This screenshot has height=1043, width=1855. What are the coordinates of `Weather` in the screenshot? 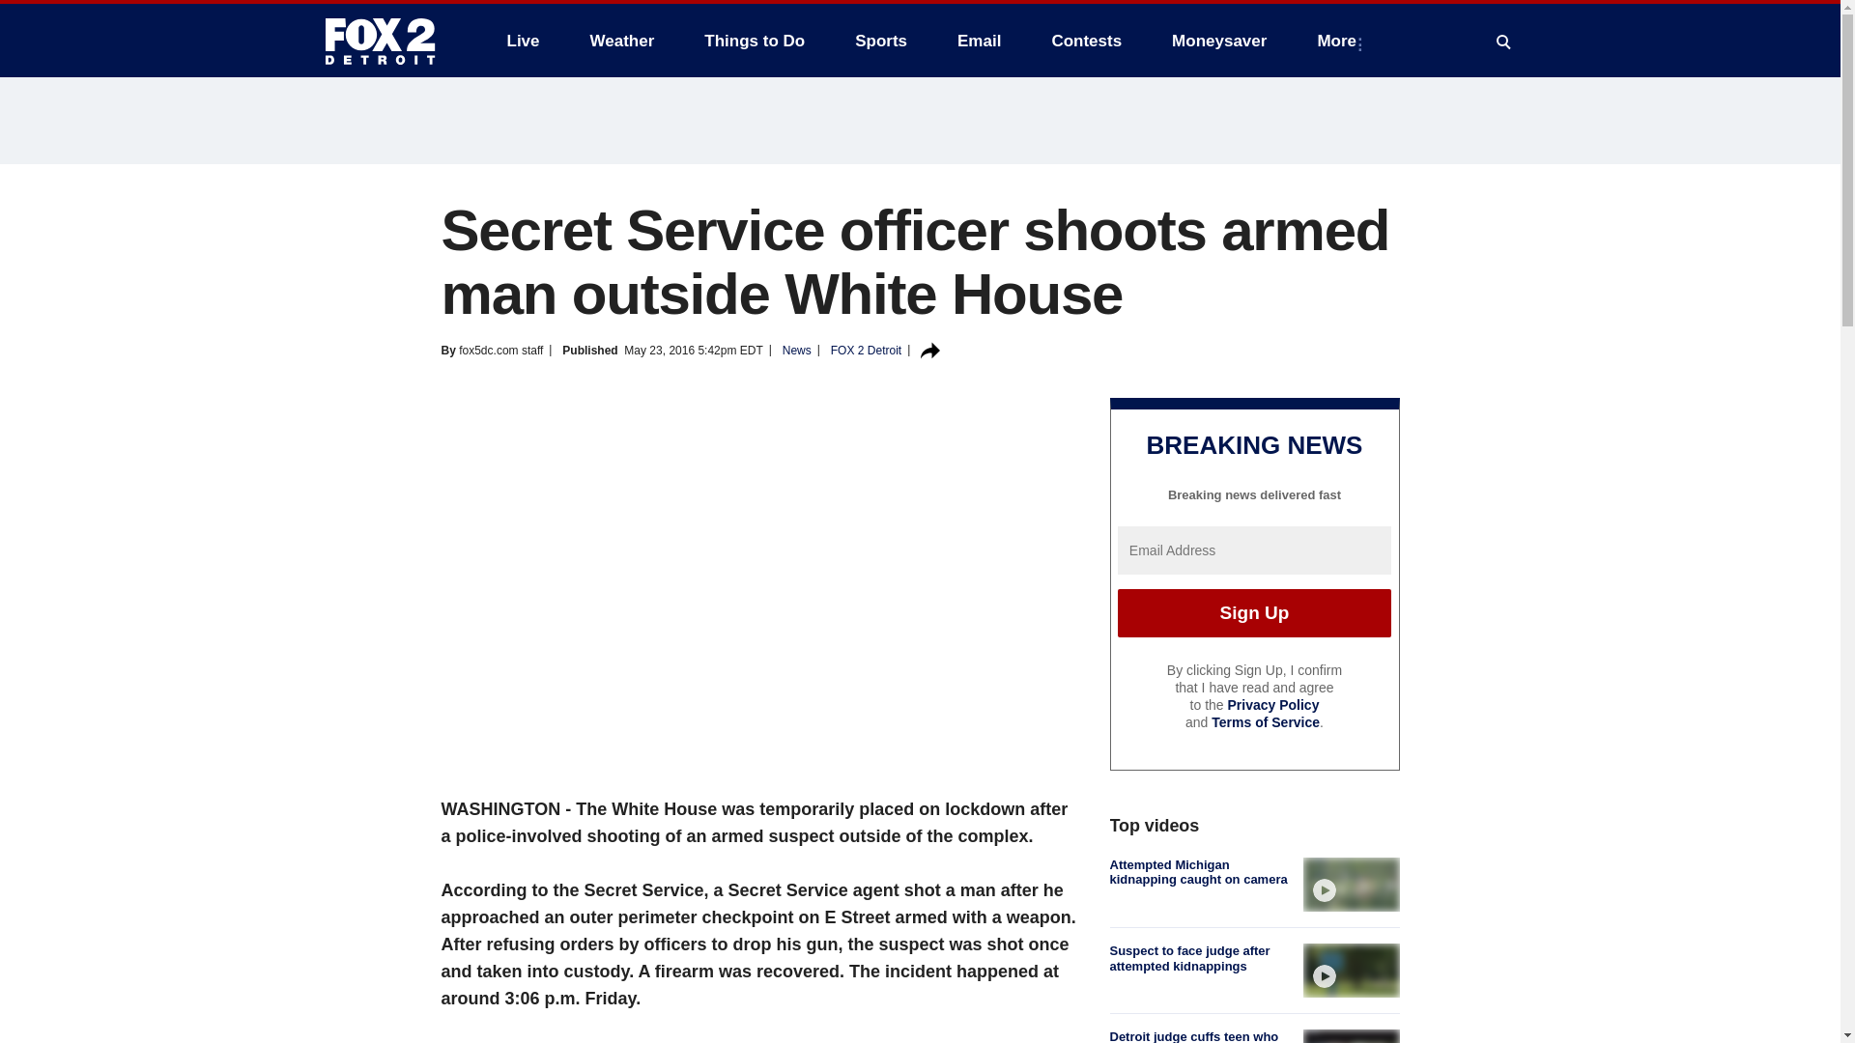 It's located at (622, 41).